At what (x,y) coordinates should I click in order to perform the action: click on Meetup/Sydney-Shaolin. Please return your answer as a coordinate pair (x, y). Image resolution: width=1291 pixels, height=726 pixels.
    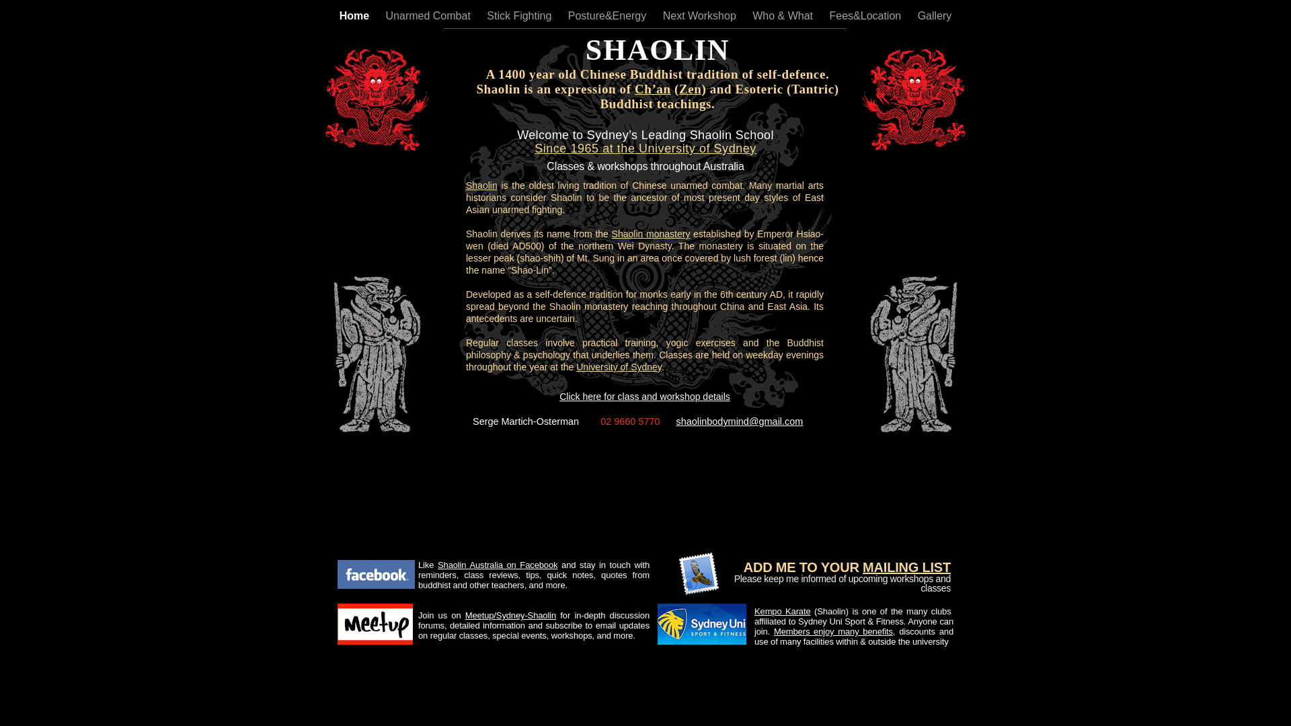
    Looking at the image, I should click on (511, 616).